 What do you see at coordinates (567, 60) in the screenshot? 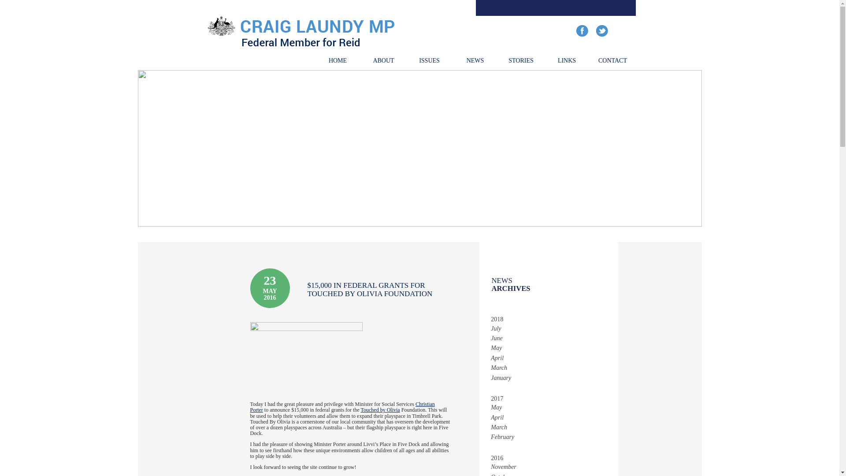
I see `LINKS` at bounding box center [567, 60].